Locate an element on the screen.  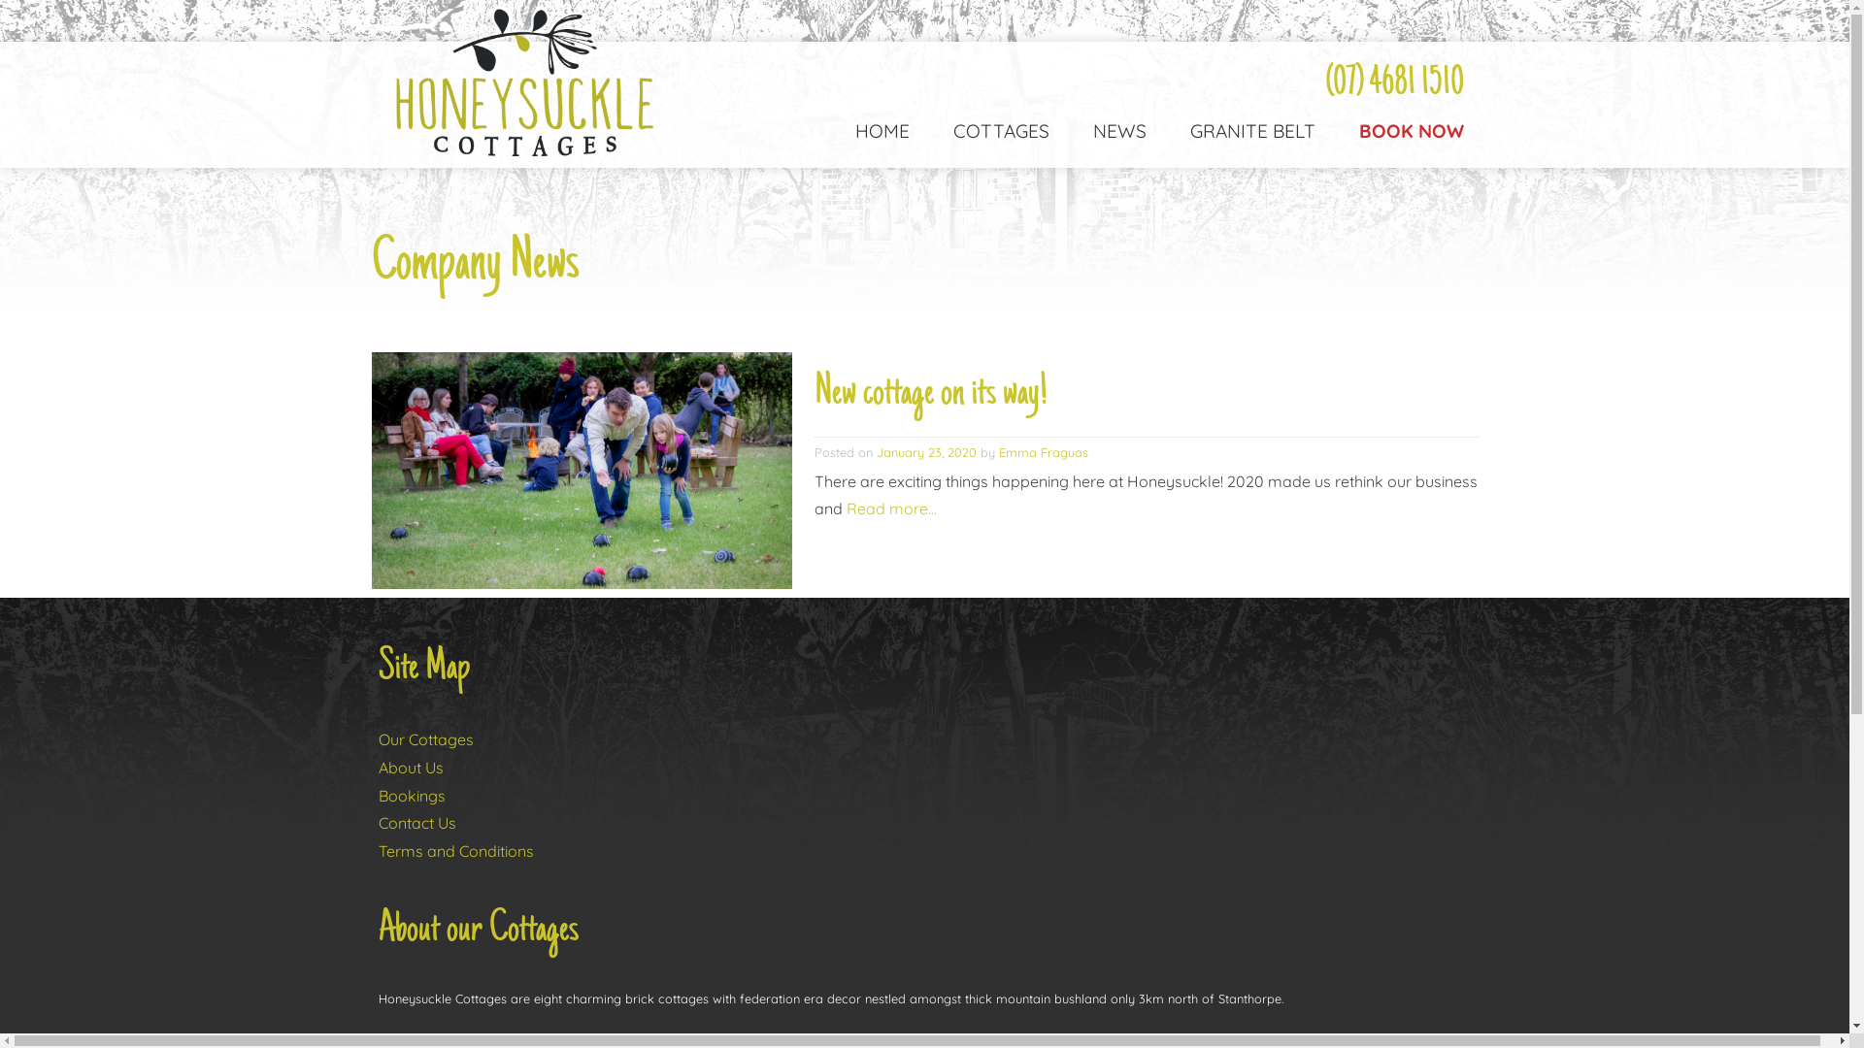
New cottage on its way! is located at coordinates (930, 394).